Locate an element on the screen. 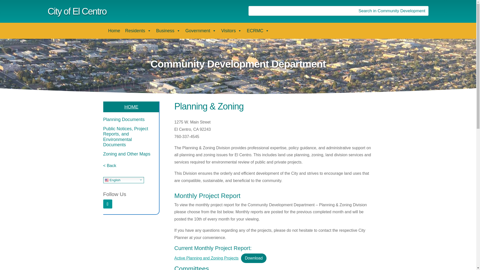 This screenshot has height=270, width=480. Follow on Facebook is located at coordinates (107, 204).